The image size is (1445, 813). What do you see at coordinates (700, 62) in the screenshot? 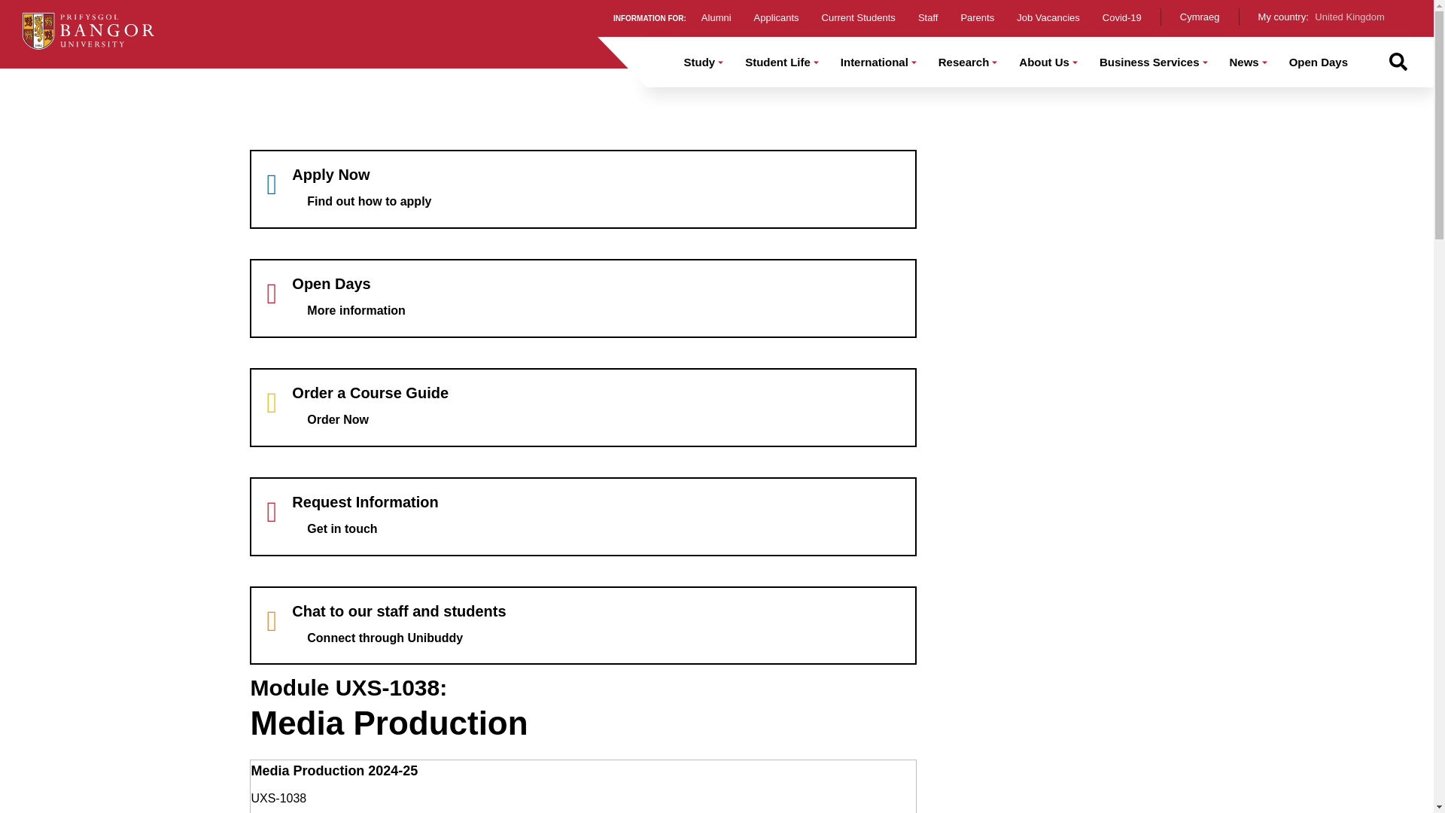
I see `Study` at bounding box center [700, 62].